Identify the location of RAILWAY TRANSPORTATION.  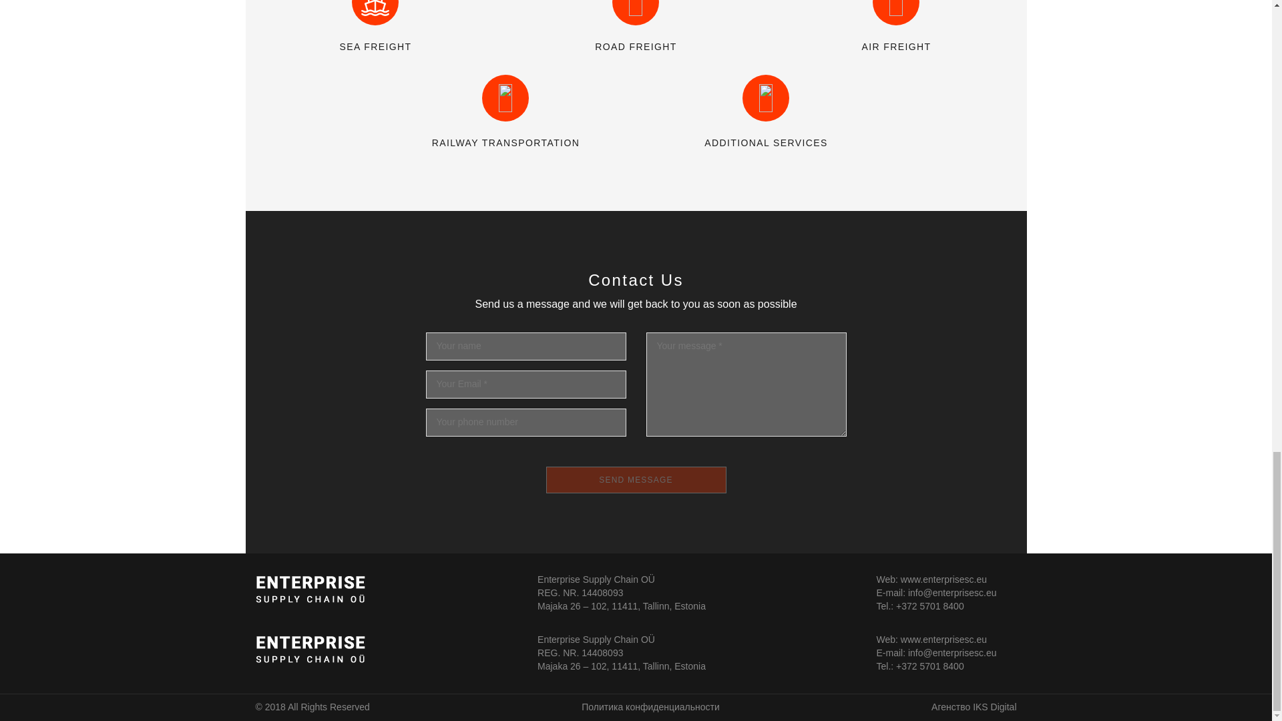
(506, 142).